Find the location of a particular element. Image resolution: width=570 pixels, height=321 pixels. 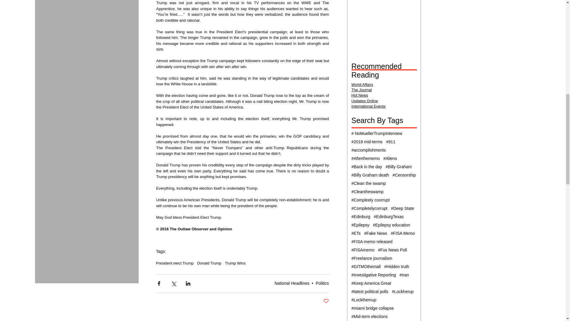

Politics is located at coordinates (322, 283).